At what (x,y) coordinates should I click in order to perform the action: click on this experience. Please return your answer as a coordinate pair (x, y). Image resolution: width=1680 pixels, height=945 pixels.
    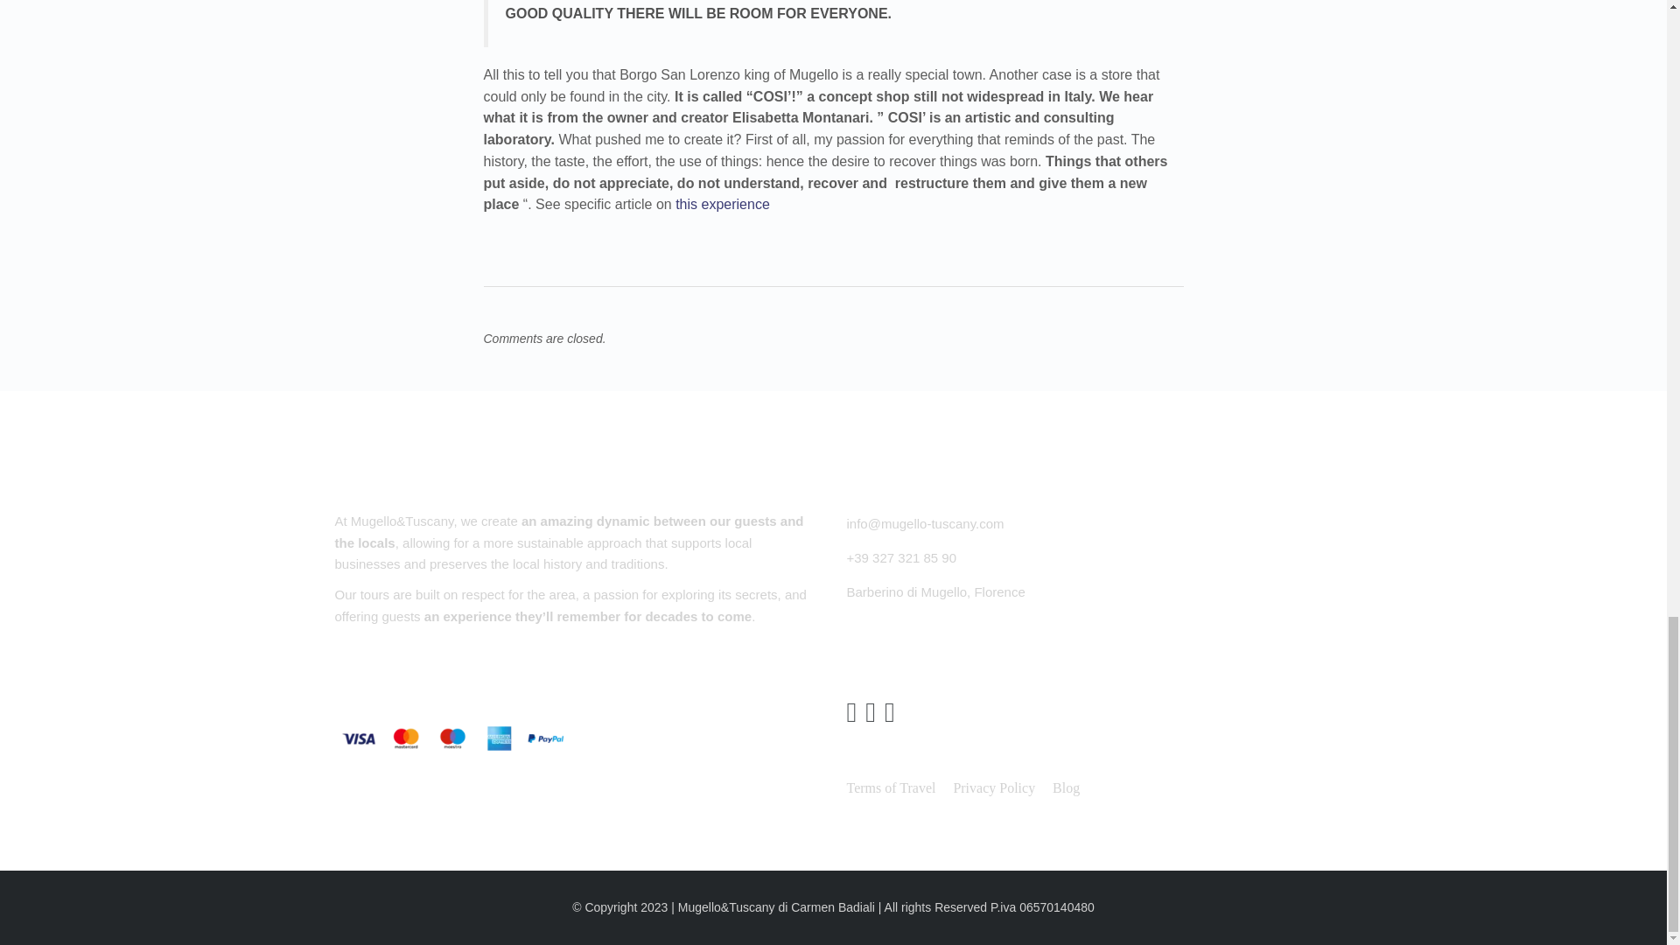
    Looking at the image, I should click on (722, 203).